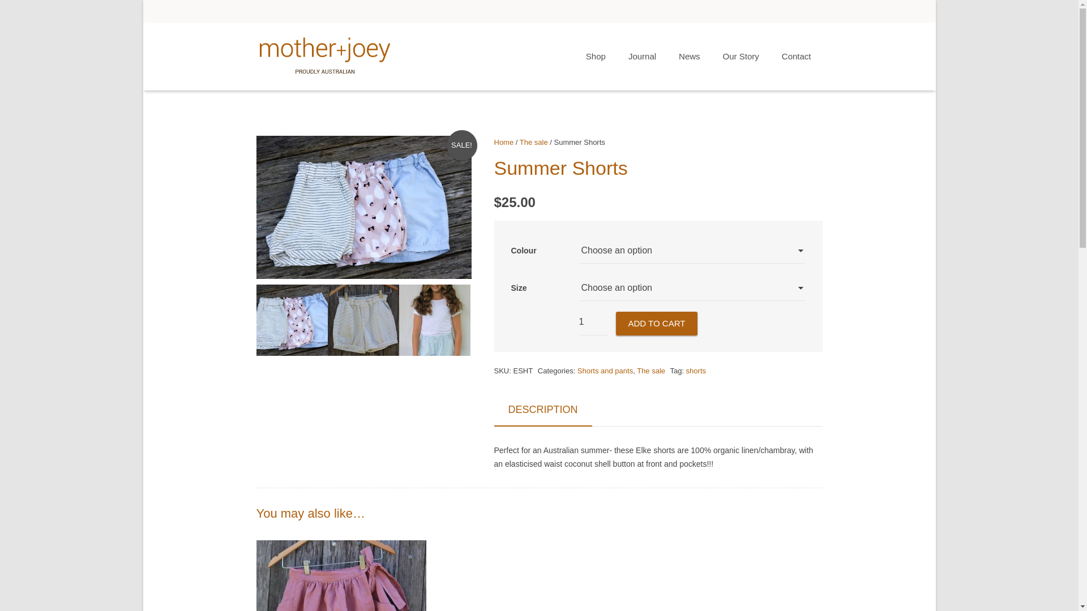  I want to click on IMG_0195, so click(363, 320).